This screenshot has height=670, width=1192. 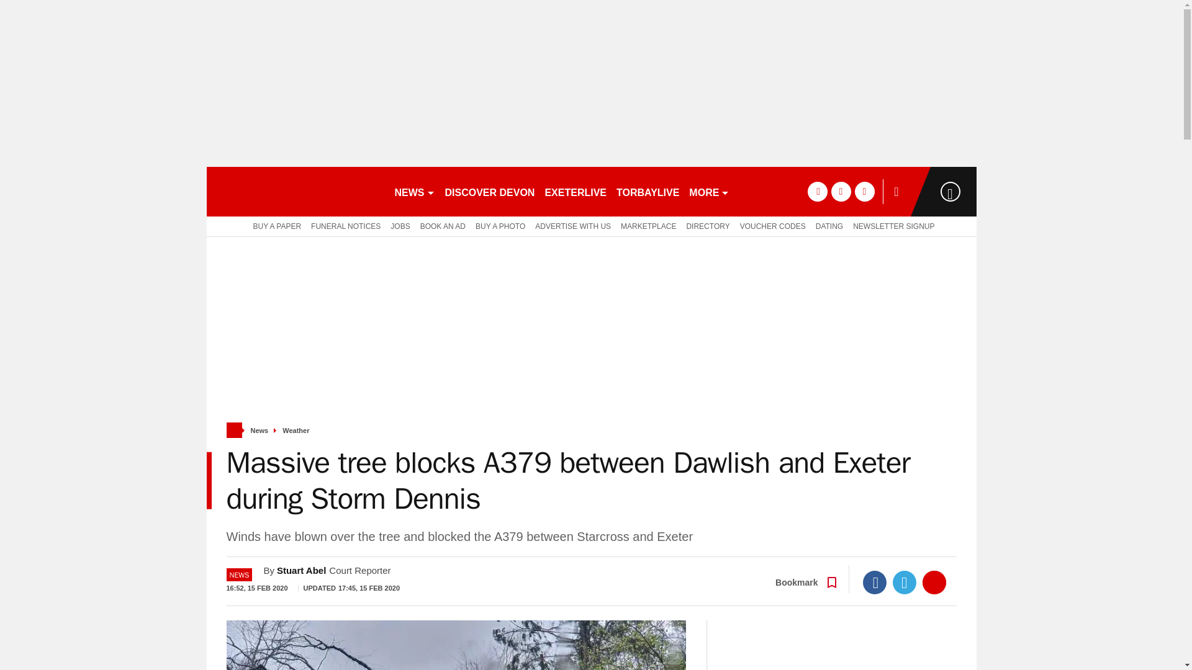 What do you see at coordinates (294, 191) in the screenshot?
I see `devonlive` at bounding box center [294, 191].